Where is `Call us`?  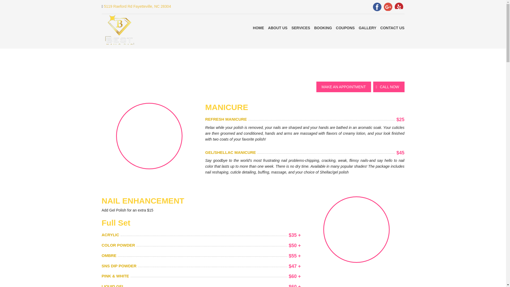 Call us is located at coordinates (389, 87).